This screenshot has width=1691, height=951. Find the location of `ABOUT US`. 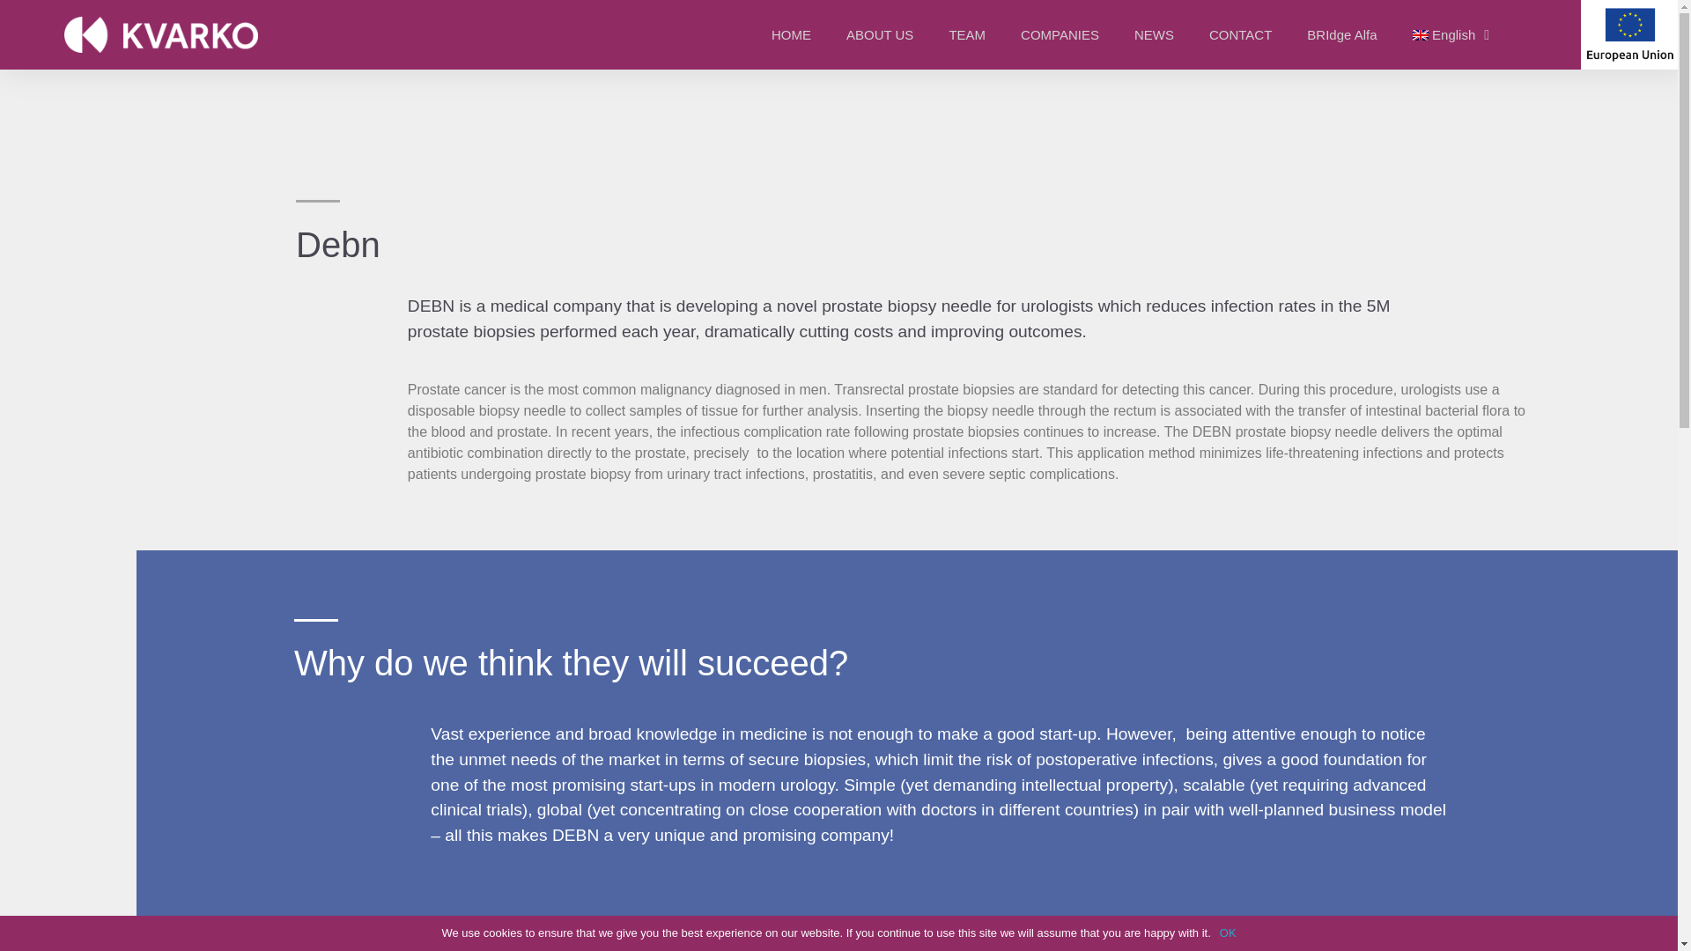

ABOUT US is located at coordinates (879, 35).